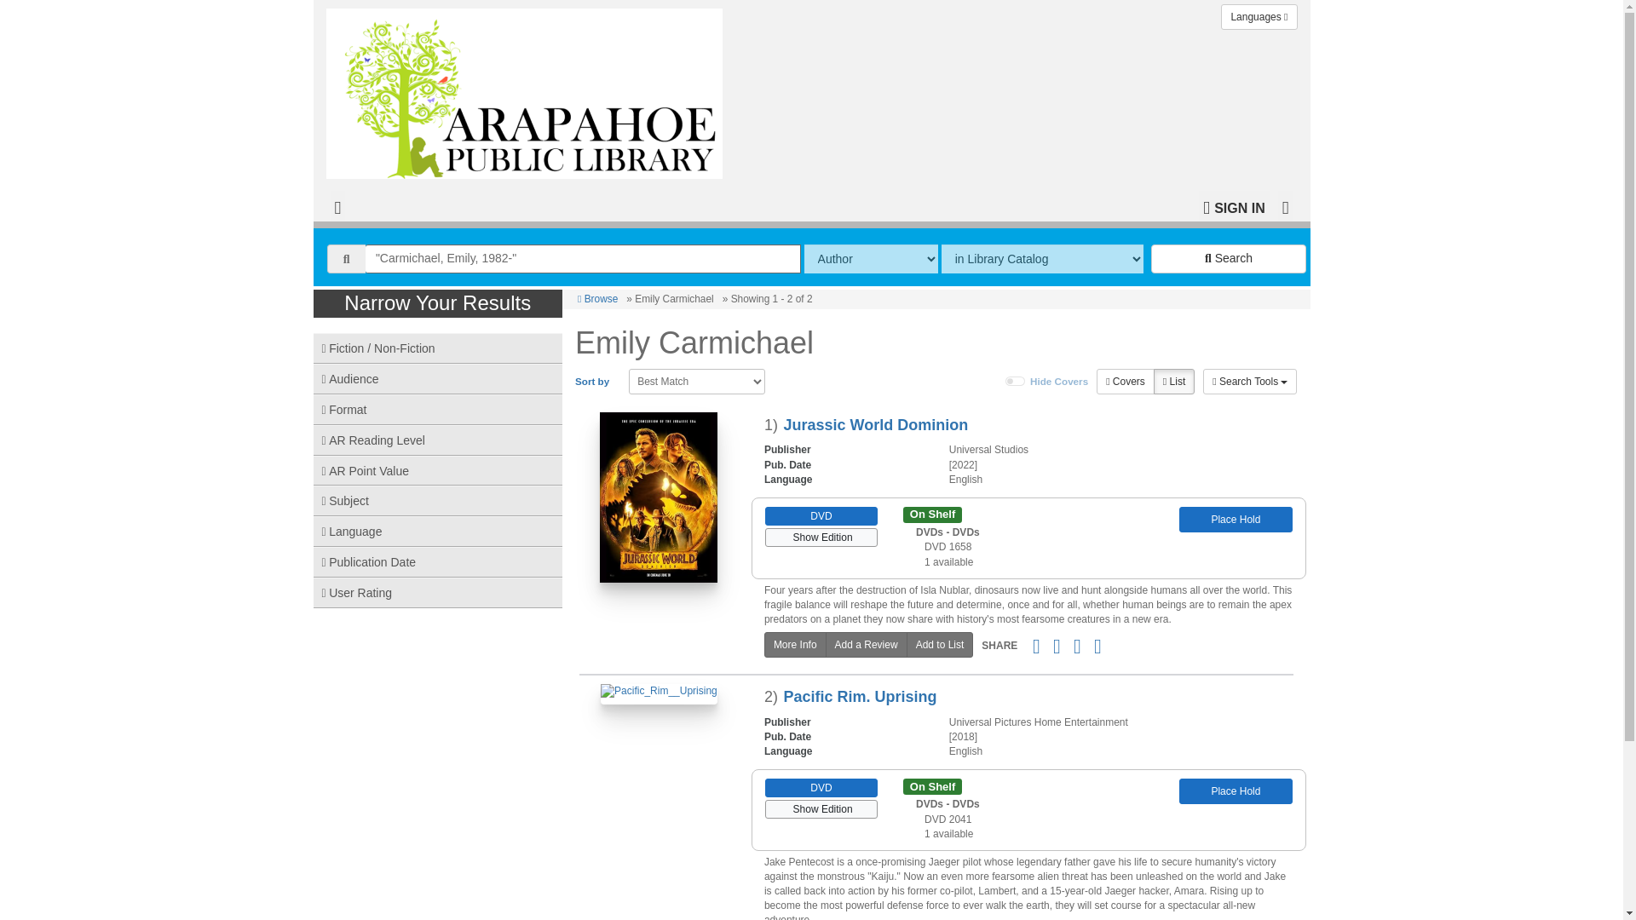 The image size is (1636, 920). What do you see at coordinates (1234, 206) in the screenshot?
I see `SIGN IN` at bounding box center [1234, 206].